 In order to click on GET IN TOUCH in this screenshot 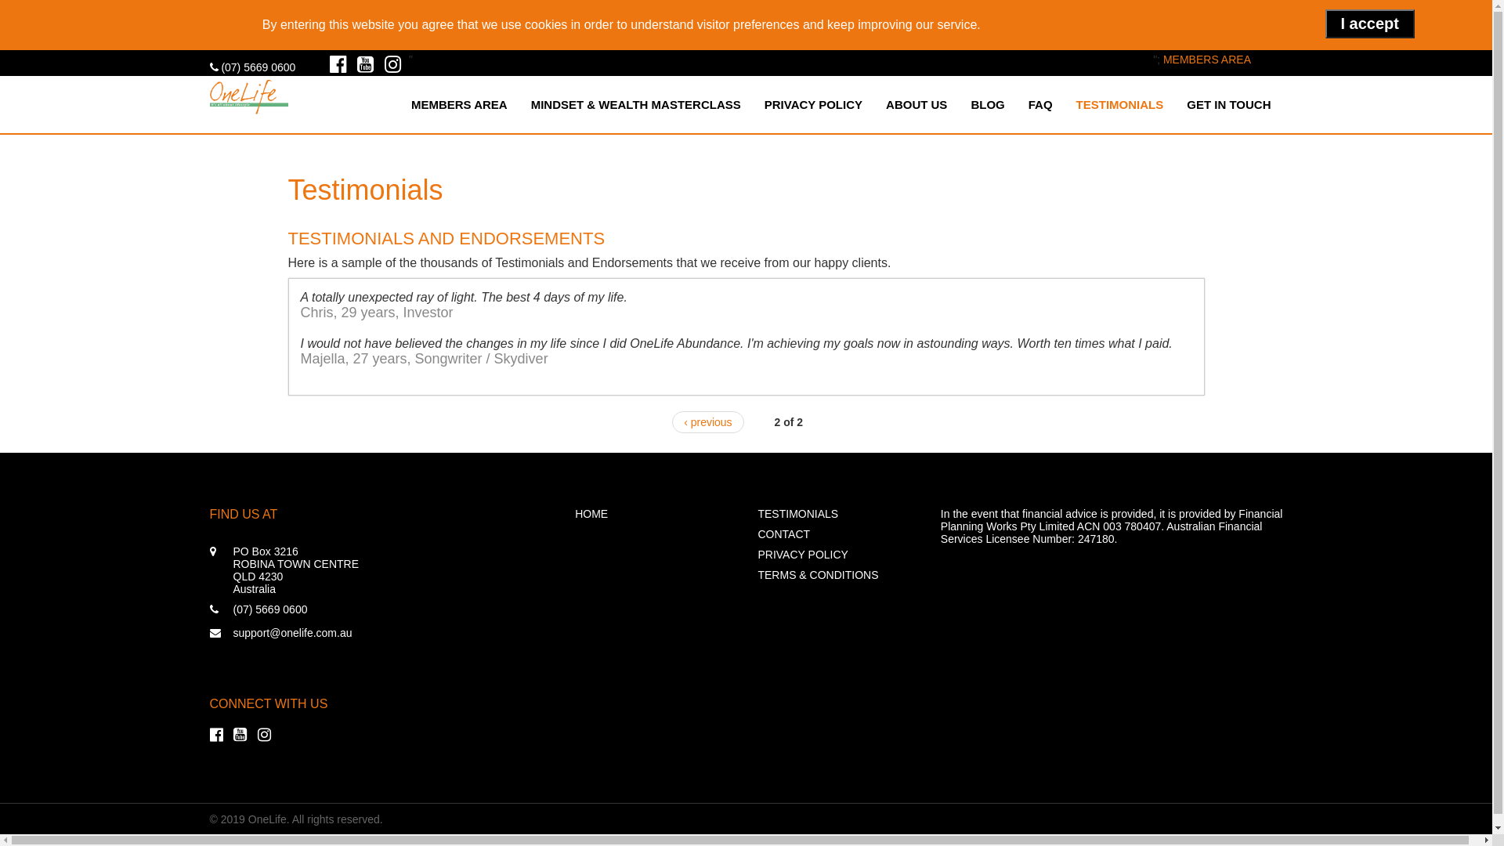, I will do `click(1228, 105)`.